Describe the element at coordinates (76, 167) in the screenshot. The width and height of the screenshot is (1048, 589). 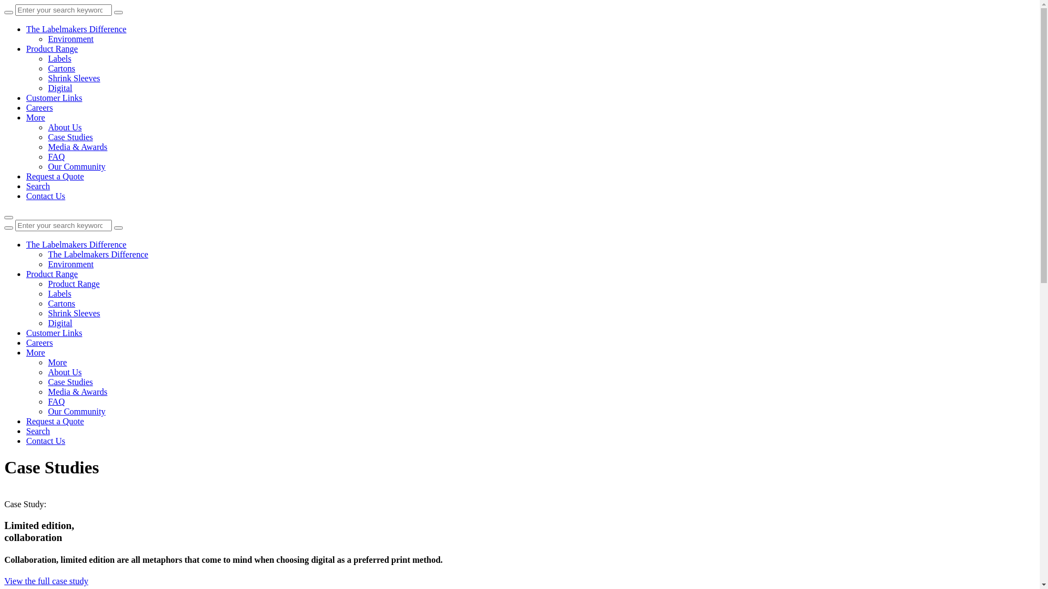
I see `Our Community` at that location.